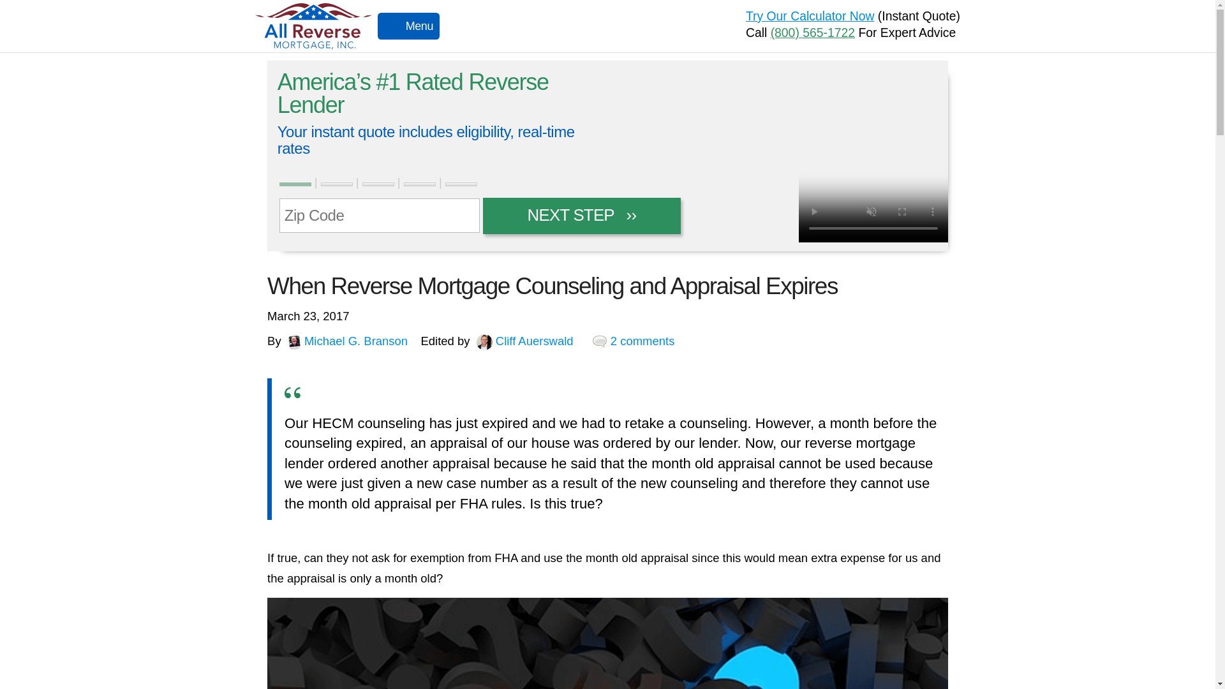 The height and width of the screenshot is (689, 1225). What do you see at coordinates (524, 341) in the screenshot?
I see `Cliff Auerswald` at bounding box center [524, 341].